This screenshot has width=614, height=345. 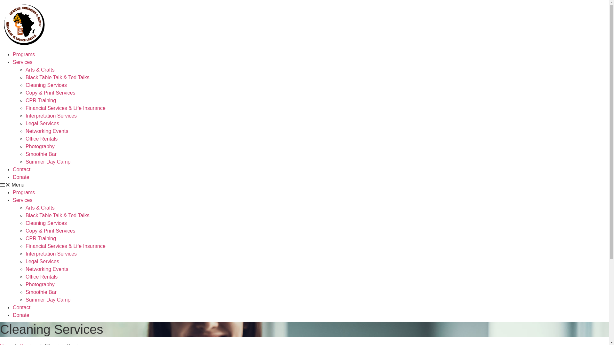 What do you see at coordinates (40, 284) in the screenshot?
I see `Photography` at bounding box center [40, 284].